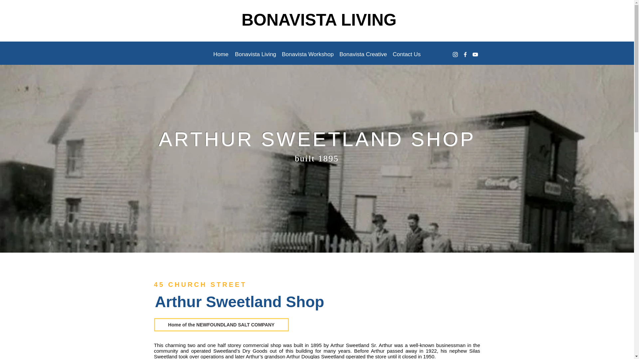 The width and height of the screenshot is (639, 359). I want to click on Bonavista Living, so click(255, 55).